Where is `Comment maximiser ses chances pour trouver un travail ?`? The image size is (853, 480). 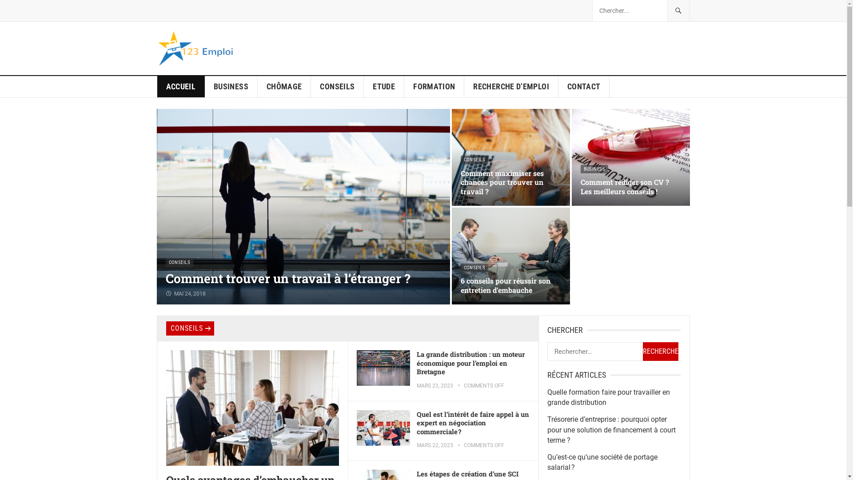 Comment maximiser ses chances pour trouver un travail ? is located at coordinates (502, 182).